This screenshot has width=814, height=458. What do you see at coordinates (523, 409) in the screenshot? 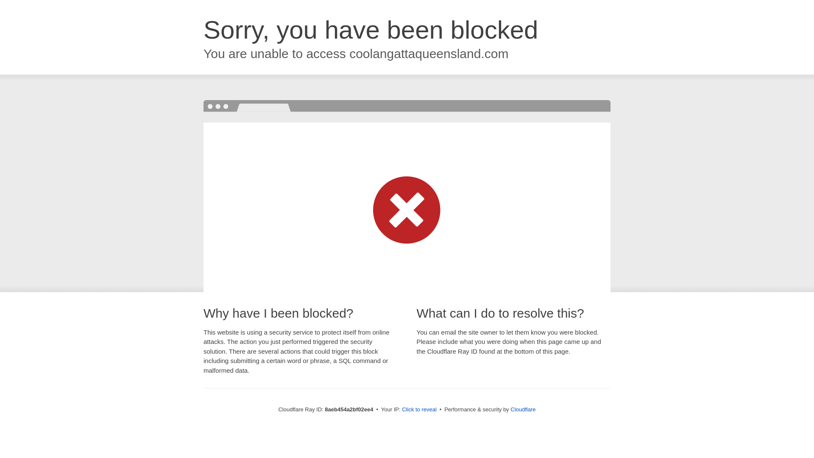
I see `Cloudflare` at bounding box center [523, 409].